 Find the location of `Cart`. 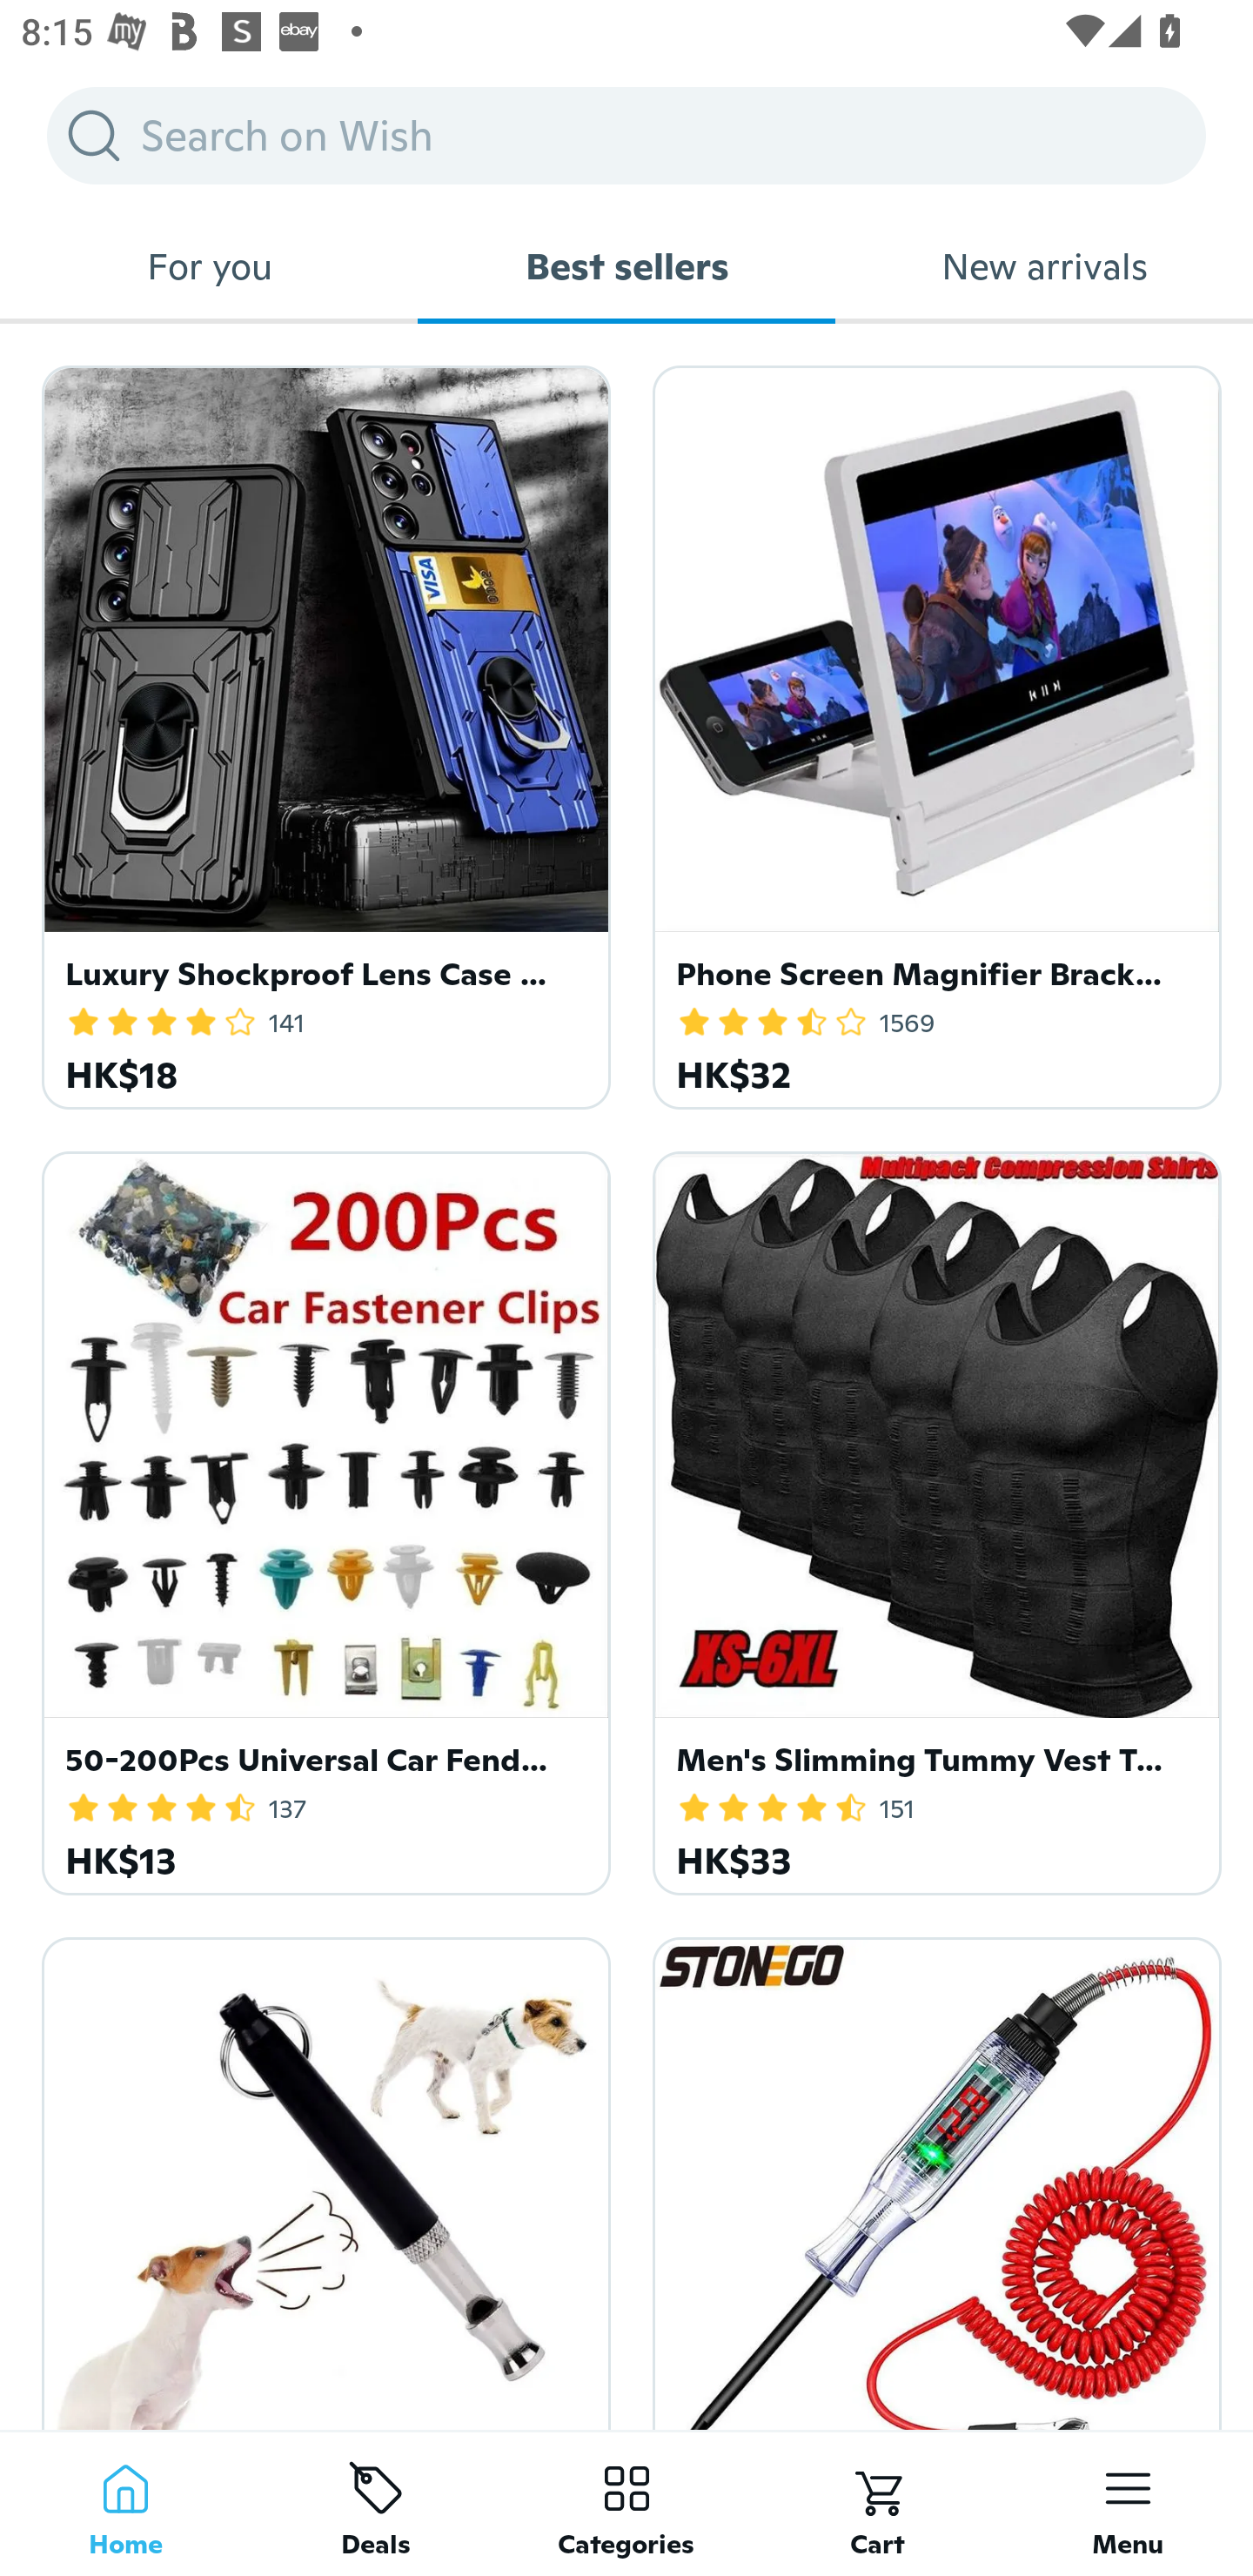

Cart is located at coordinates (877, 2503).